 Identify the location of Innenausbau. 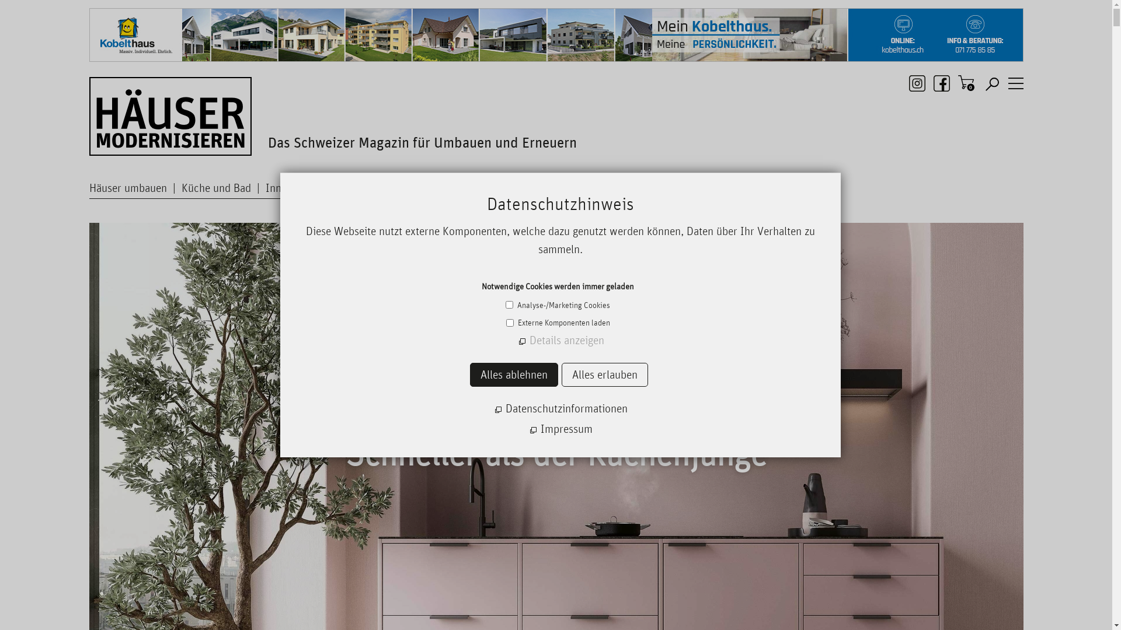
(302, 188).